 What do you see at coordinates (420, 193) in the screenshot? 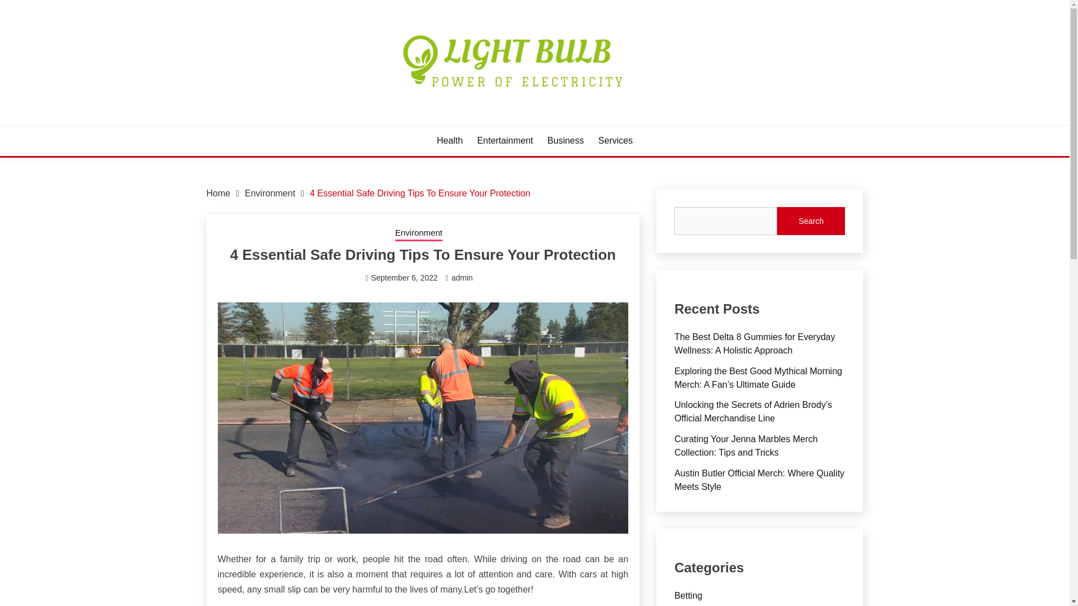
I see `4 Essential Safe Driving Tips To Ensure Your Protection` at bounding box center [420, 193].